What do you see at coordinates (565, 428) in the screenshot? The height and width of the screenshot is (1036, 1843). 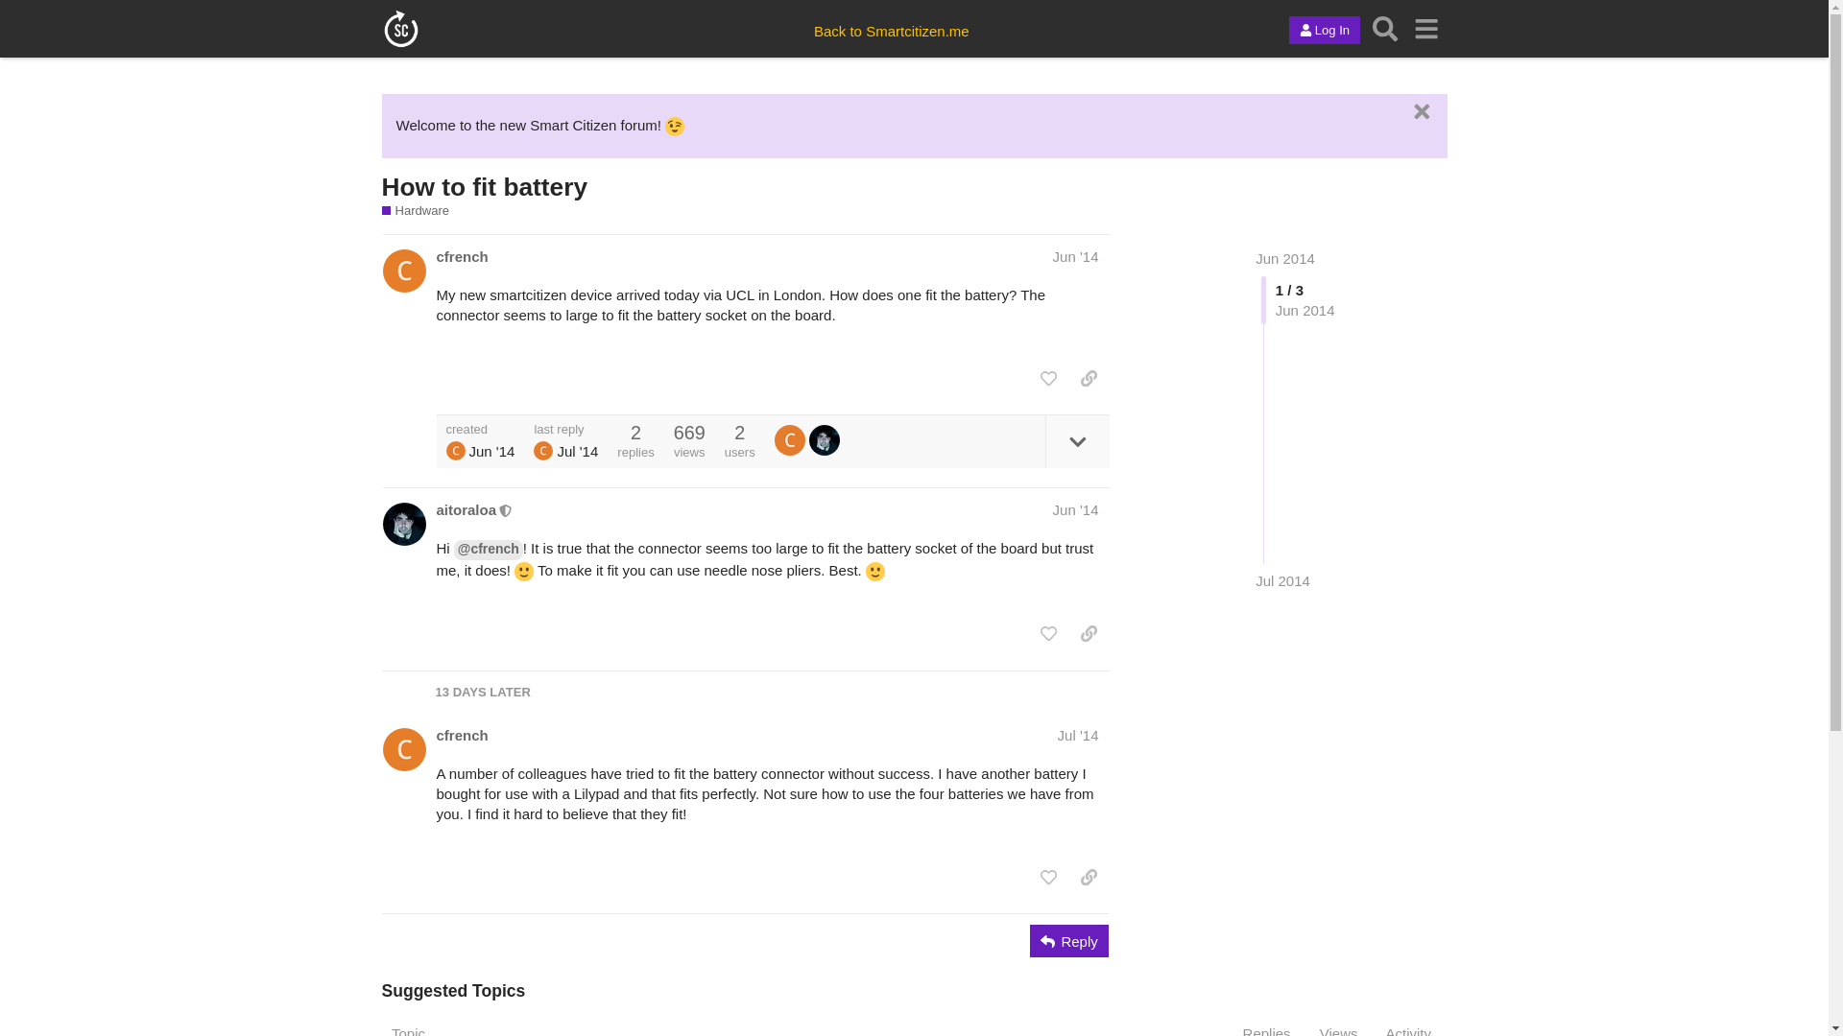 I see `last reply` at bounding box center [565, 428].